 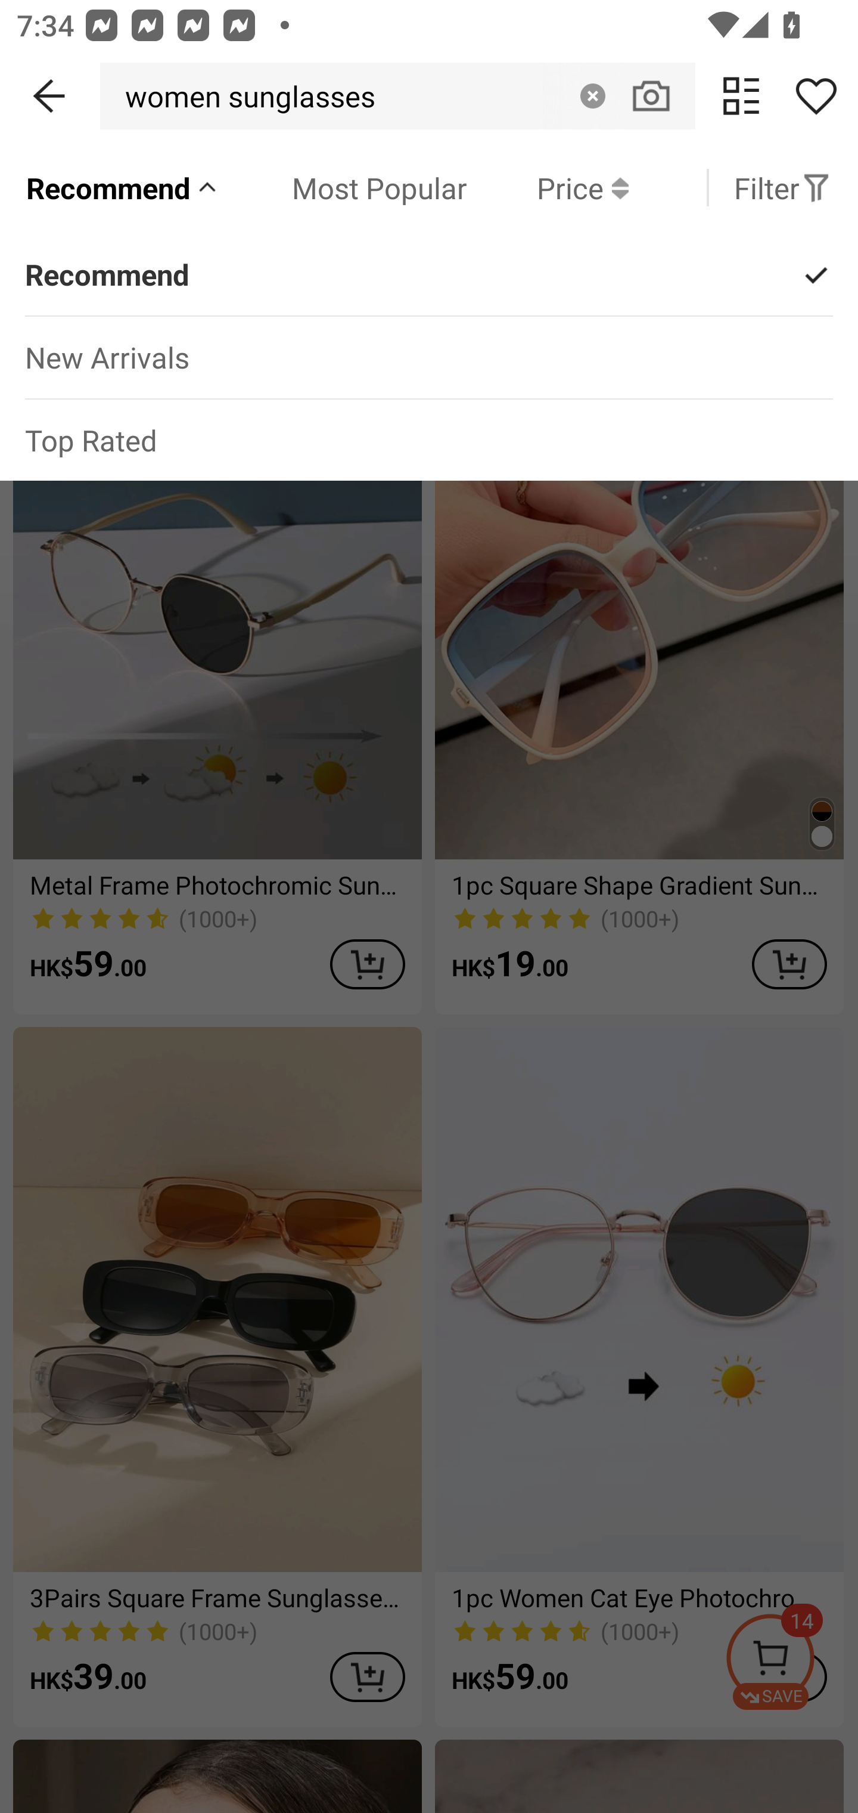 What do you see at coordinates (816, 95) in the screenshot?
I see `Share` at bounding box center [816, 95].